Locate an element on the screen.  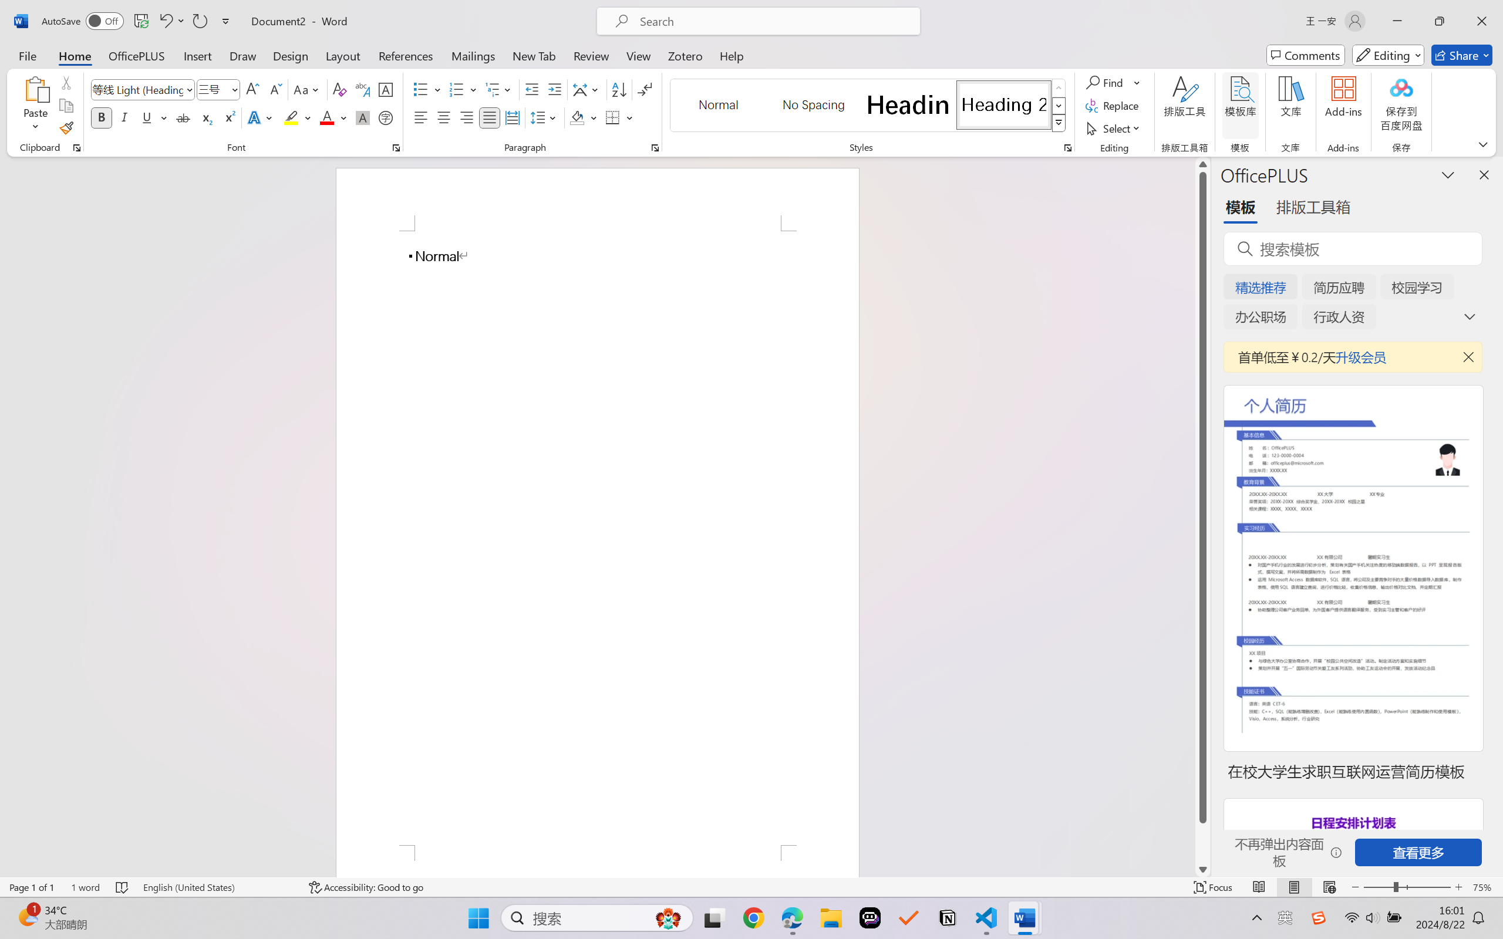
References is located at coordinates (406, 55).